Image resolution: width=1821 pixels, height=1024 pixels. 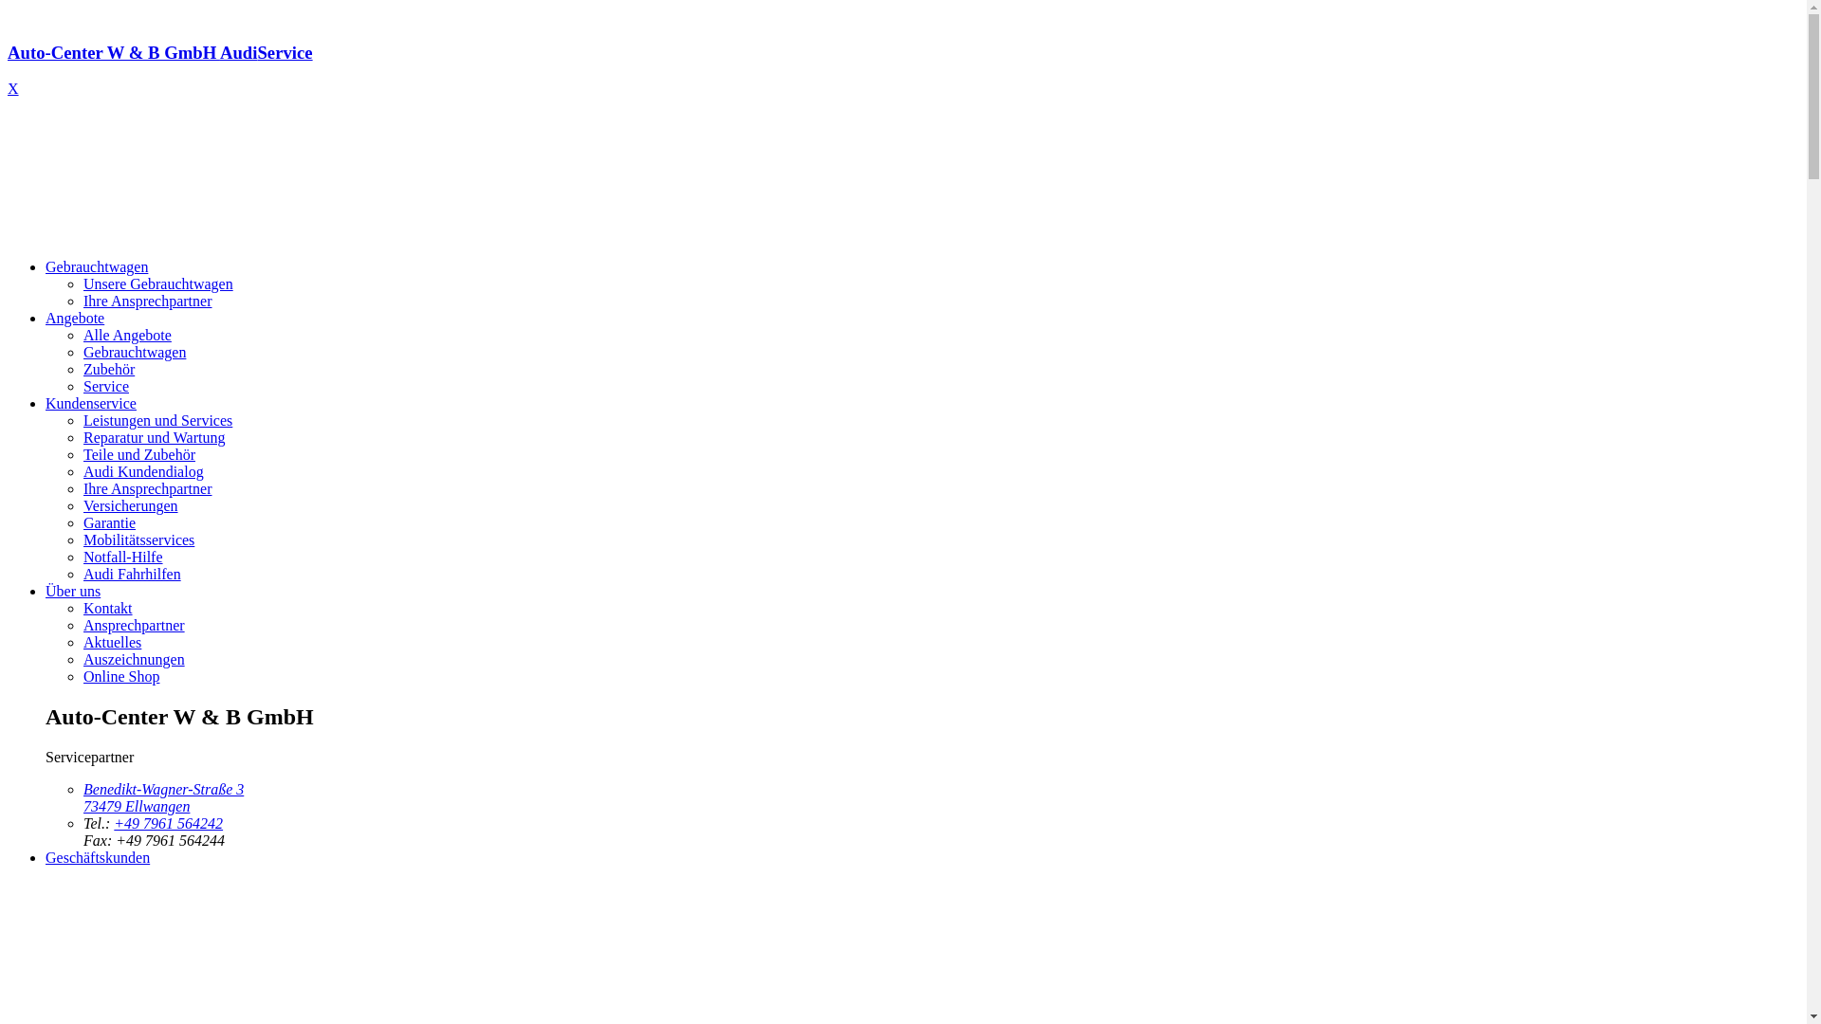 What do you see at coordinates (157, 284) in the screenshot?
I see `Unsere Gebrauchtwagen` at bounding box center [157, 284].